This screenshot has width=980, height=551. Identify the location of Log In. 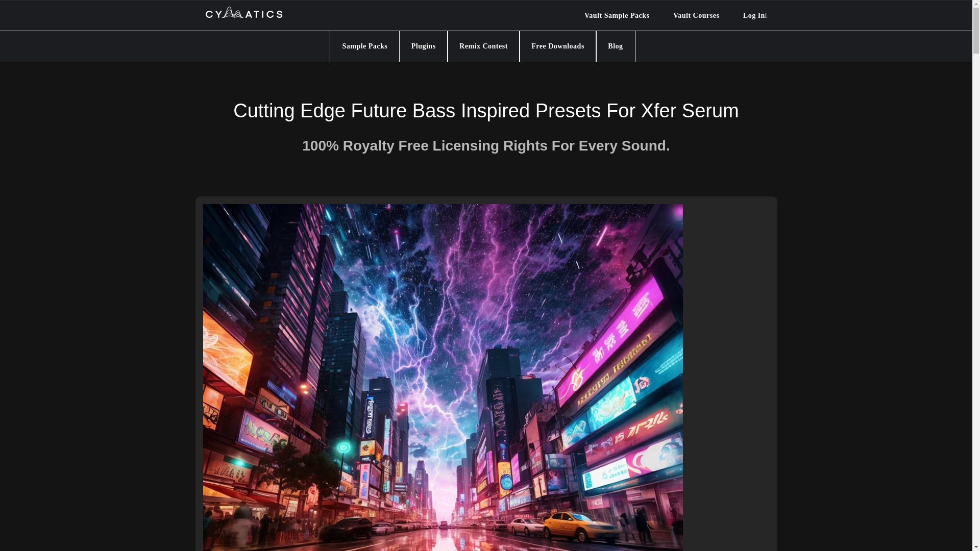
(755, 15).